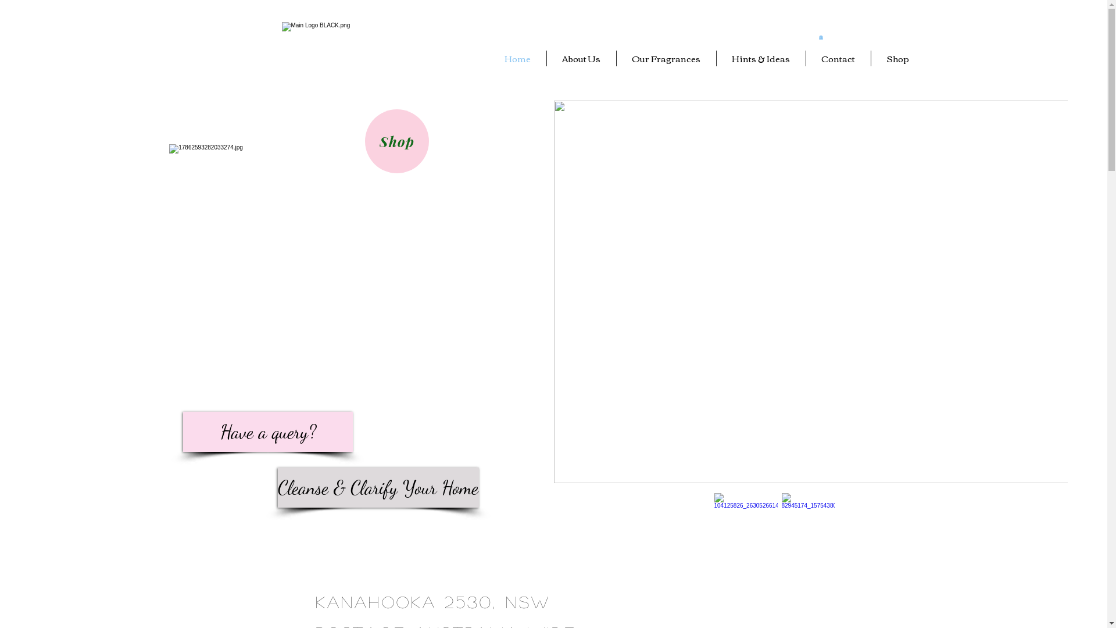  Describe the element at coordinates (897, 58) in the screenshot. I see `Shop` at that location.